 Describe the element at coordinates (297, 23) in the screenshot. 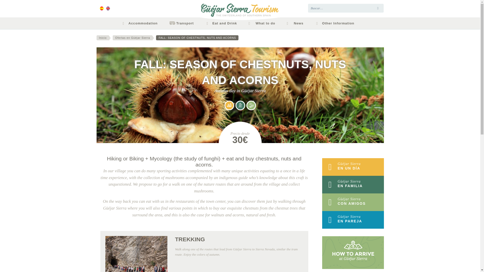

I see `News` at that location.